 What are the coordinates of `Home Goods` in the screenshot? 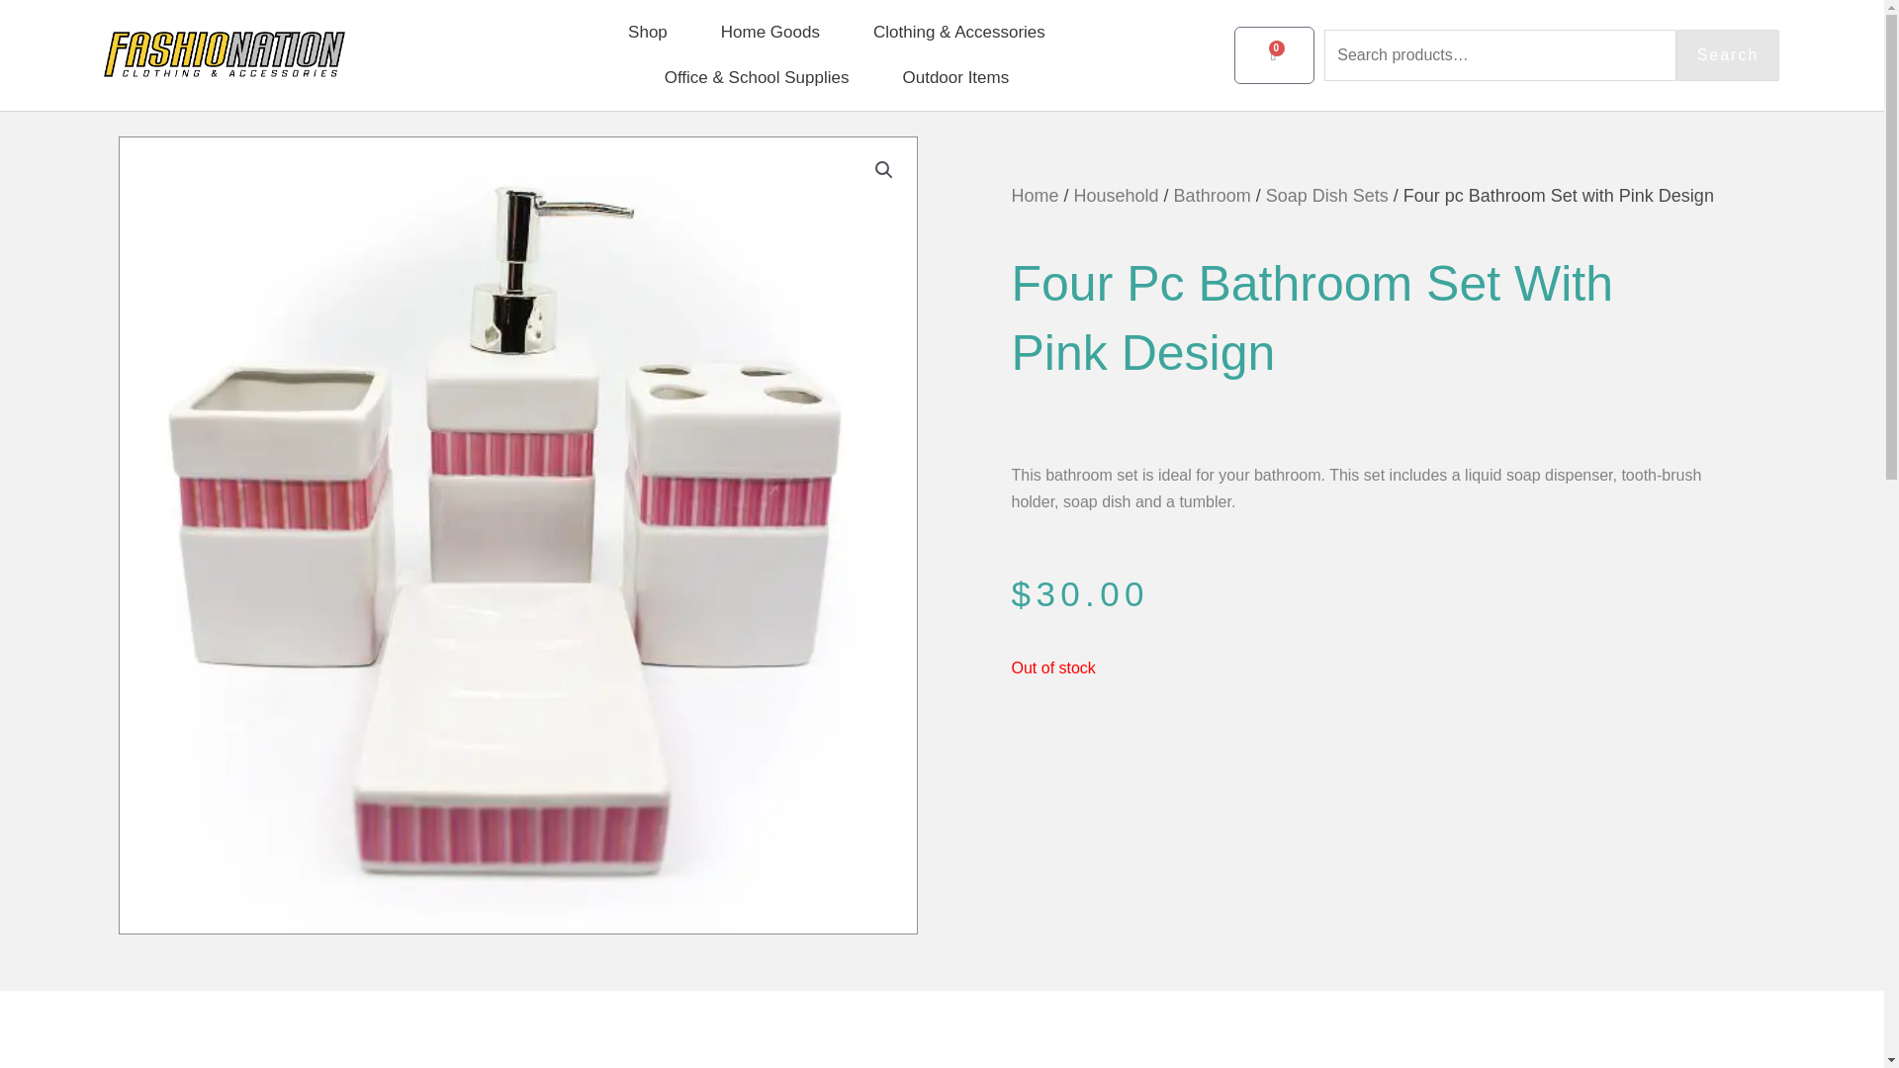 It's located at (1274, 55).